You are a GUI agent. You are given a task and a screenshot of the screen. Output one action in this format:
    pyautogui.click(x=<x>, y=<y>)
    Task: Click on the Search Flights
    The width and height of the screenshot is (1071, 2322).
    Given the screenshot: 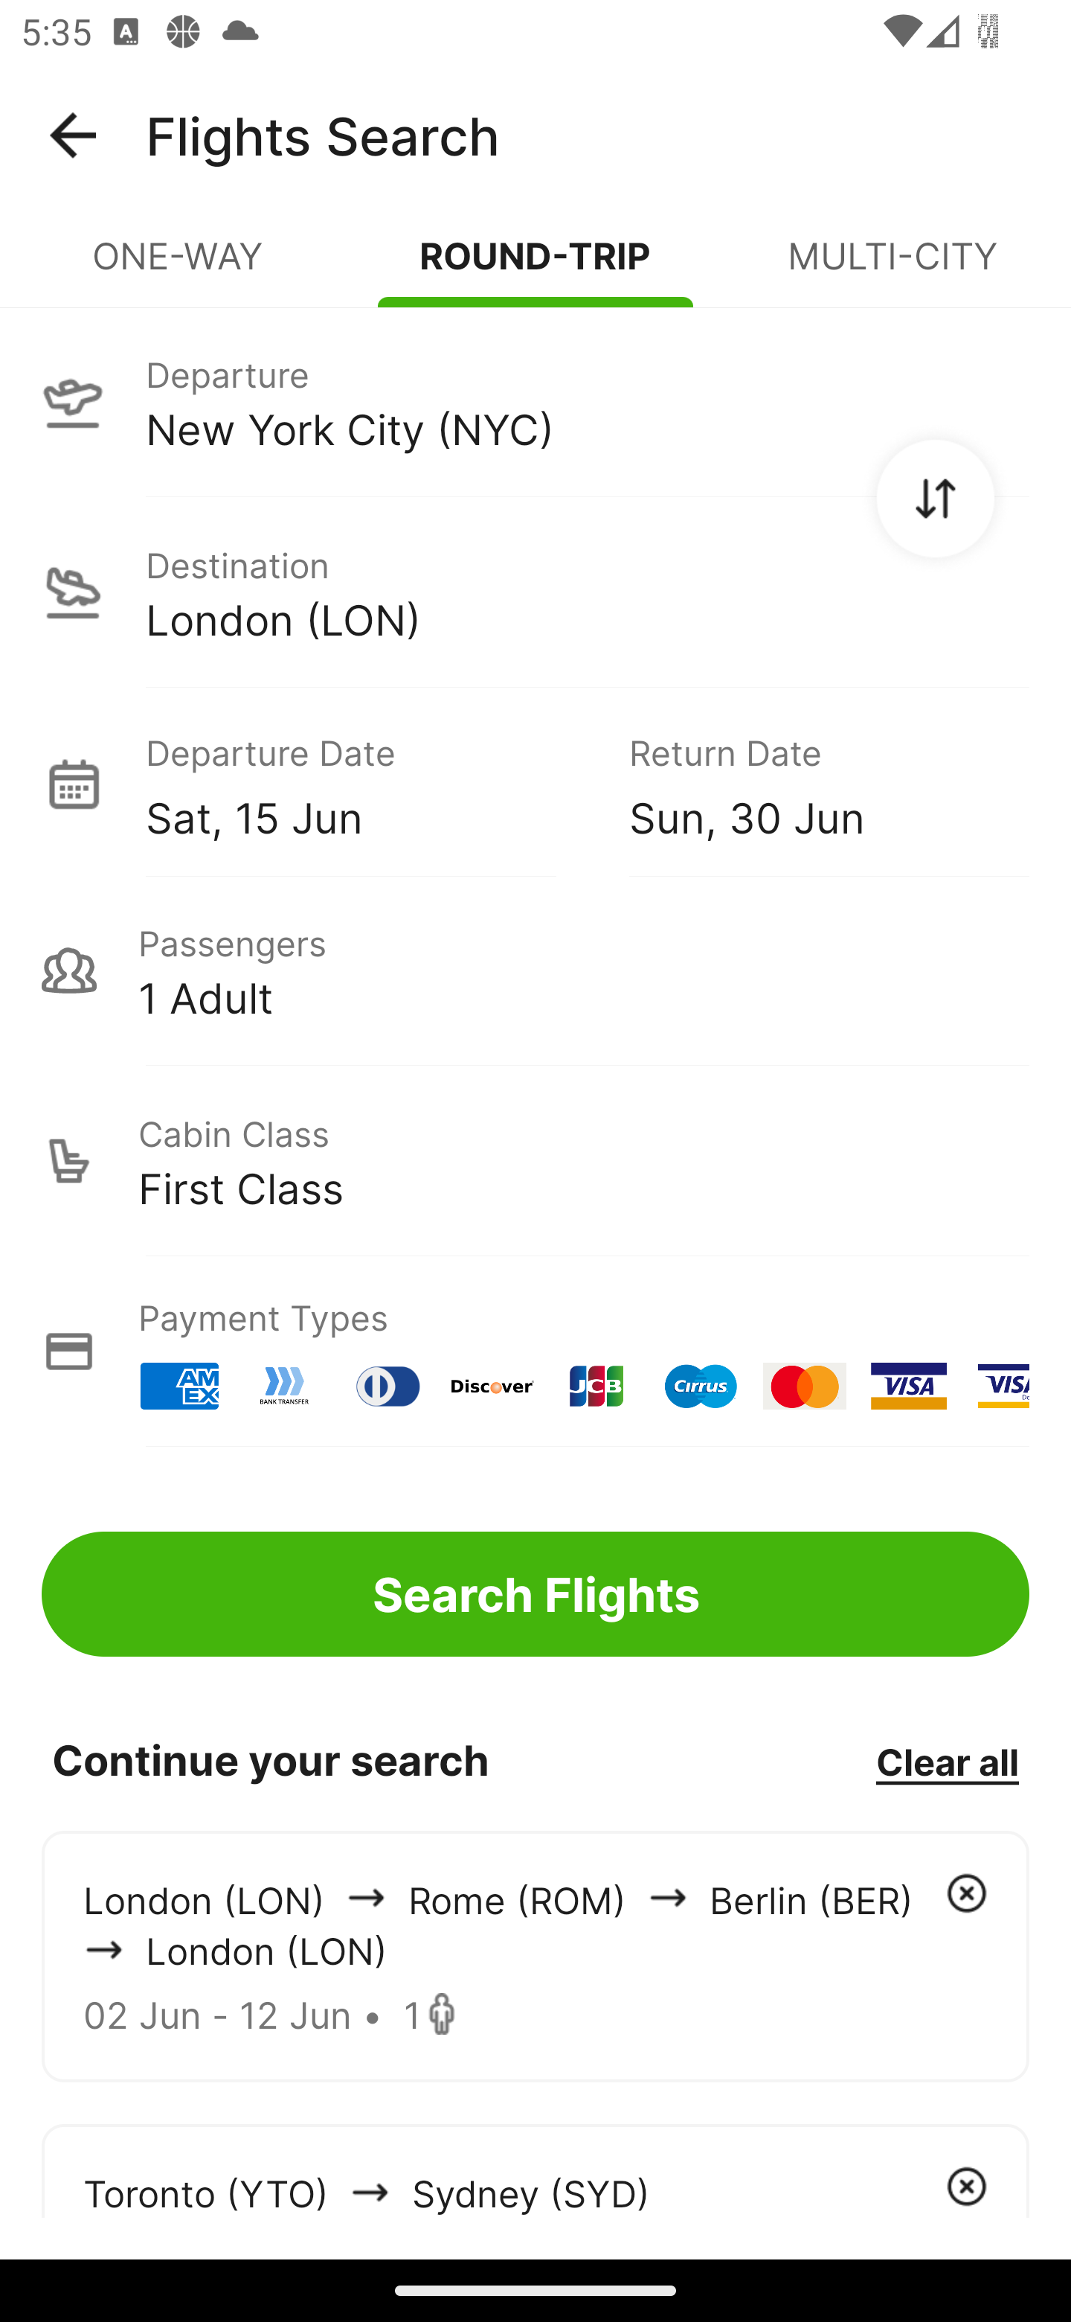 What is the action you would take?
    pyautogui.click(x=535, y=1594)
    